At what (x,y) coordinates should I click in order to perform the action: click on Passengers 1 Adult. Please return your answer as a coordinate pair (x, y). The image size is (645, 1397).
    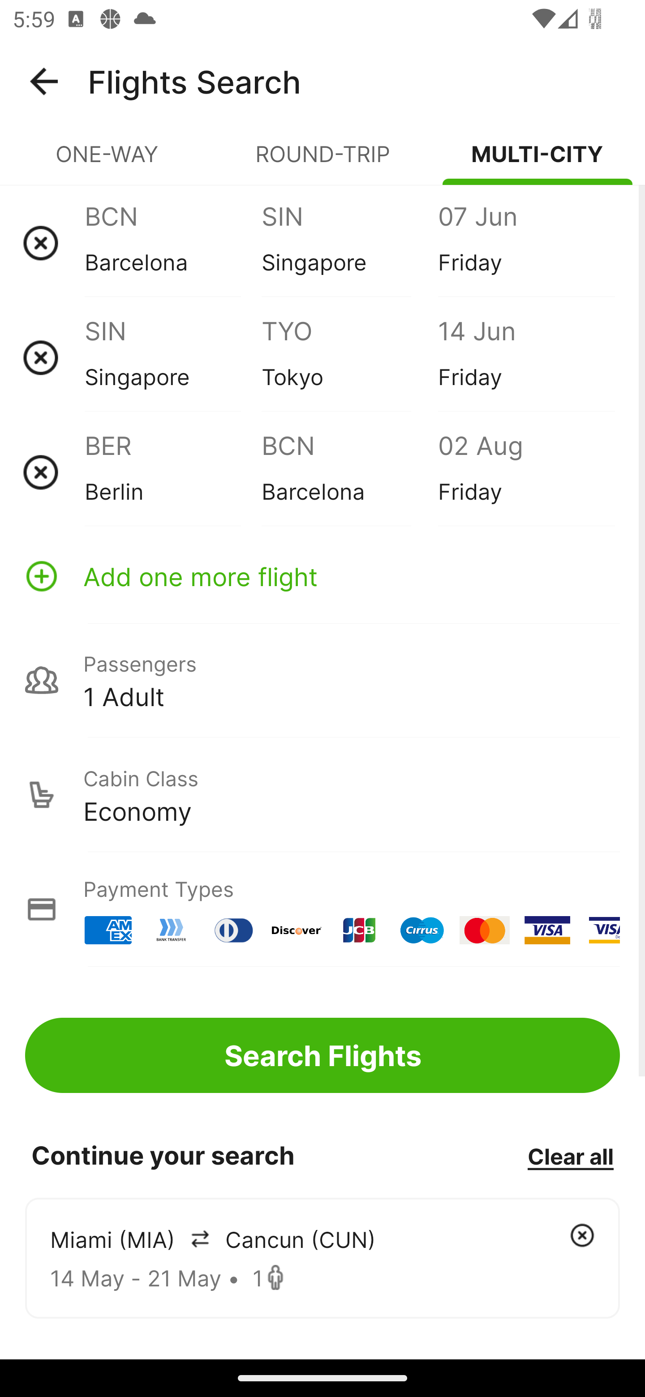
    Looking at the image, I should click on (322, 680).